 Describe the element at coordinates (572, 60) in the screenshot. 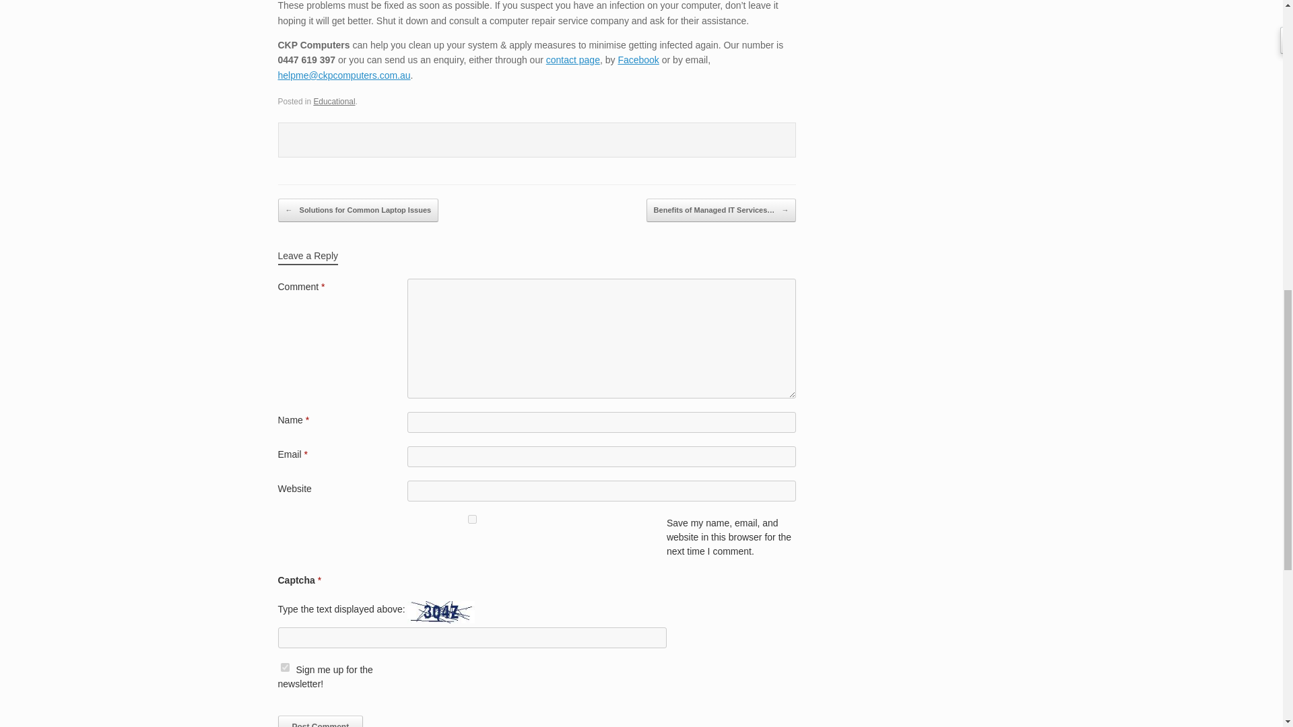

I see `contact page` at that location.